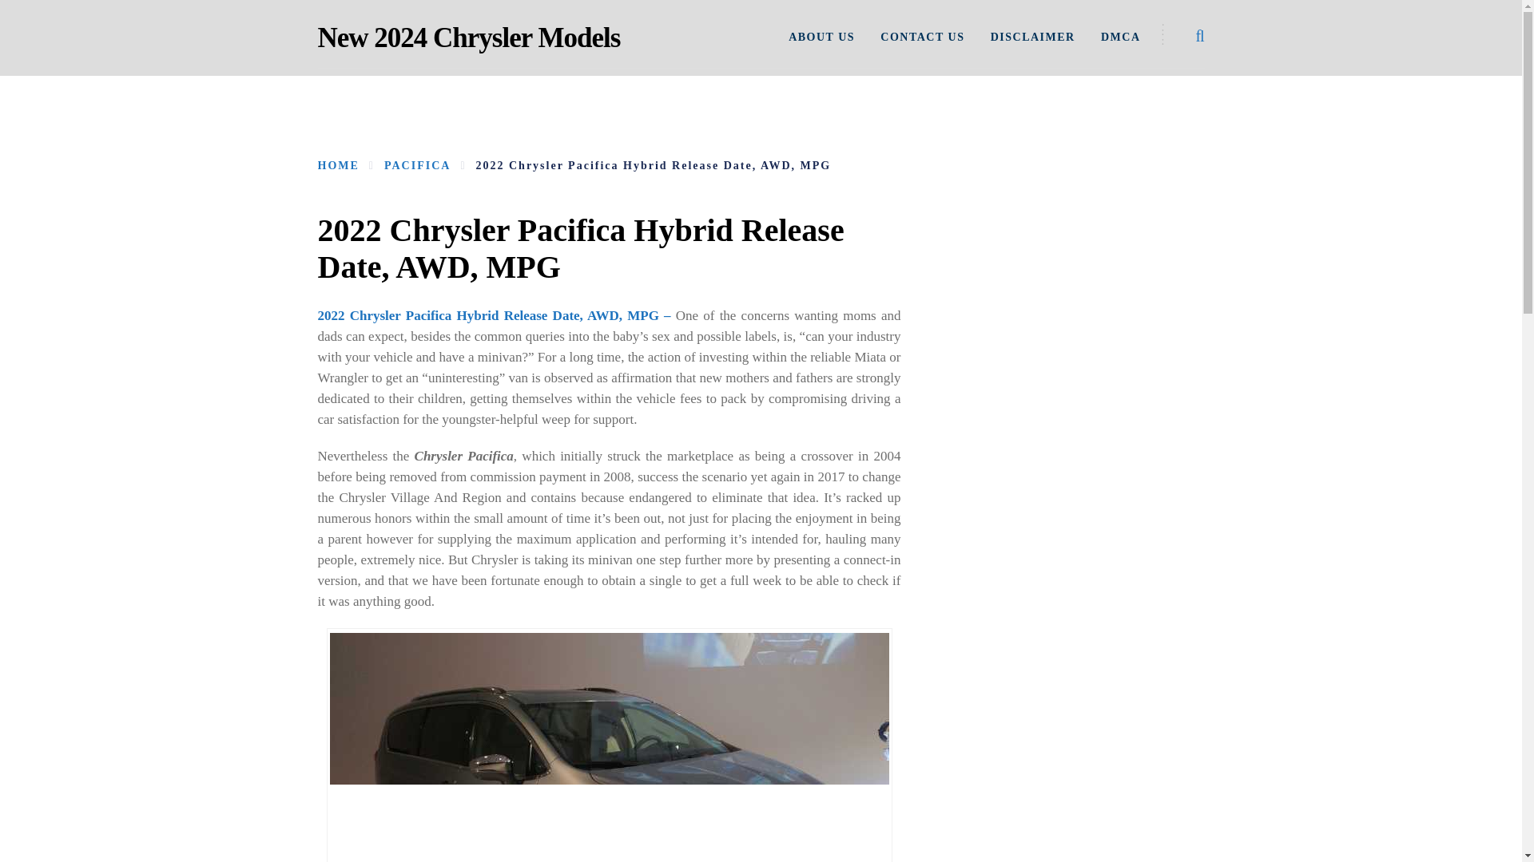 Image resolution: width=1534 pixels, height=862 pixels. Describe the element at coordinates (1032, 37) in the screenshot. I see `DISCLAIMER` at that location.